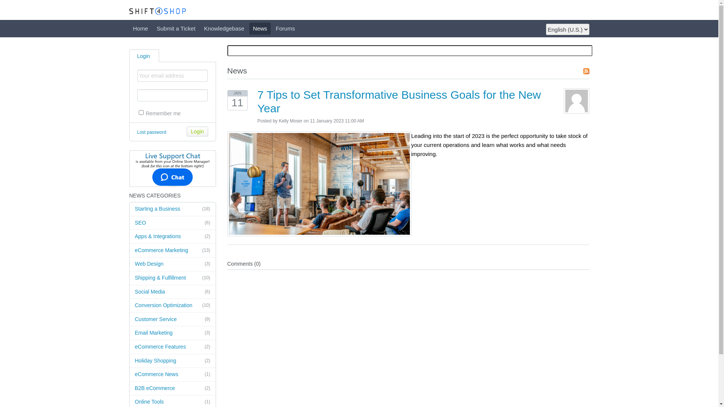  Describe the element at coordinates (173, 389) in the screenshot. I see `(2)
B2B eCommerce` at that location.